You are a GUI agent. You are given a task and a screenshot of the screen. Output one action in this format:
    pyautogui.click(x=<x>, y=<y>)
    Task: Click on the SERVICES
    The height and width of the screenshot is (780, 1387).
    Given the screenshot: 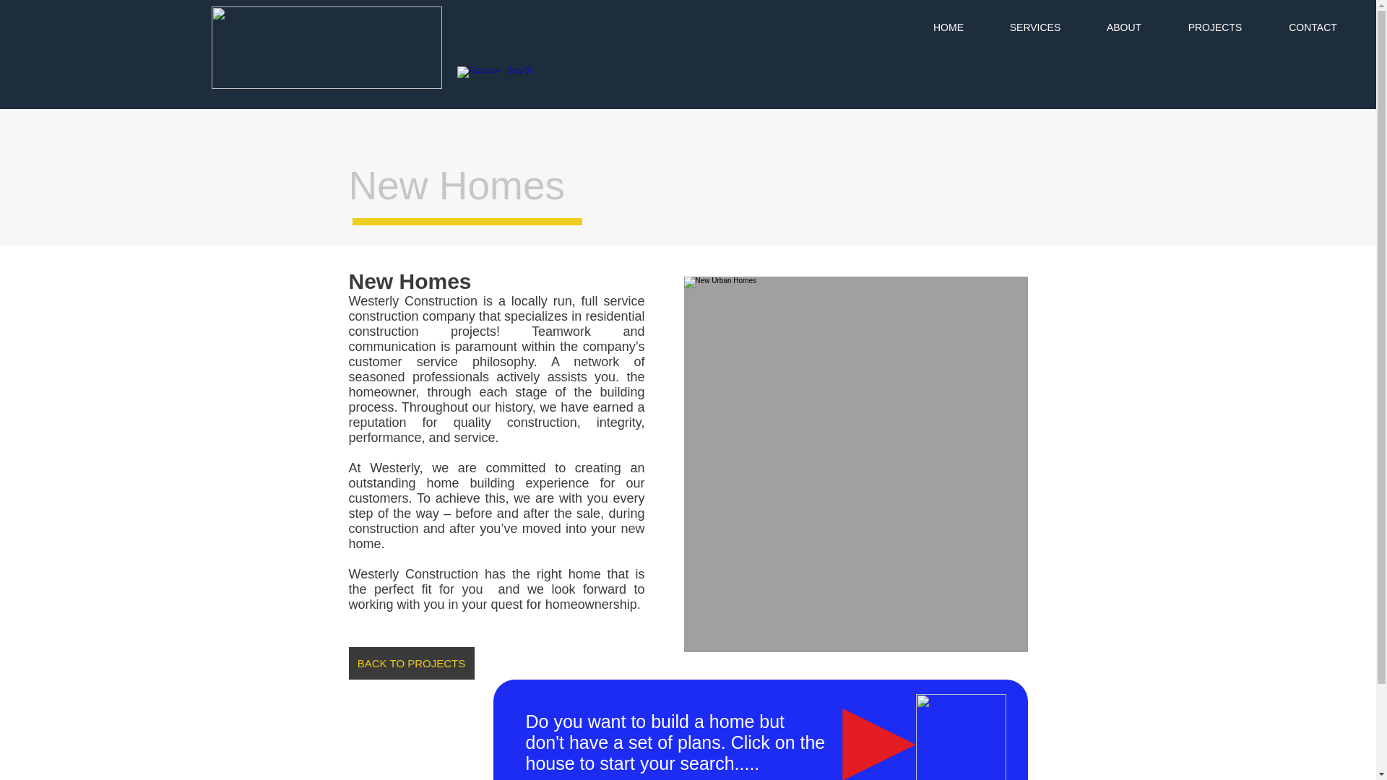 What is the action you would take?
    pyautogui.click(x=1034, y=27)
    